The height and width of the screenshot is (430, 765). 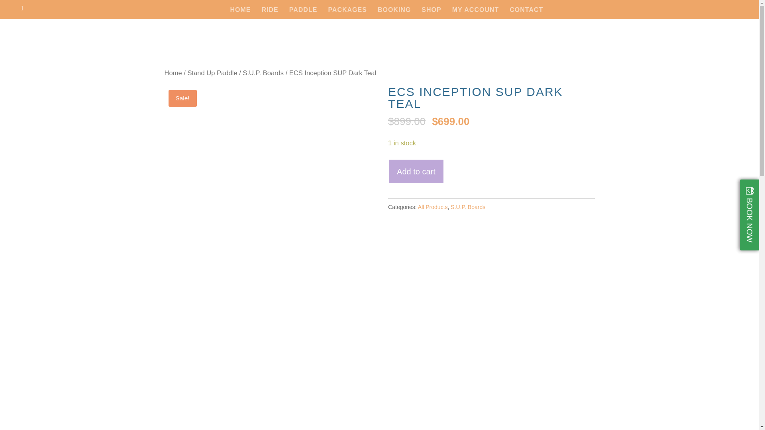 What do you see at coordinates (240, 13) in the screenshot?
I see `HOME` at bounding box center [240, 13].